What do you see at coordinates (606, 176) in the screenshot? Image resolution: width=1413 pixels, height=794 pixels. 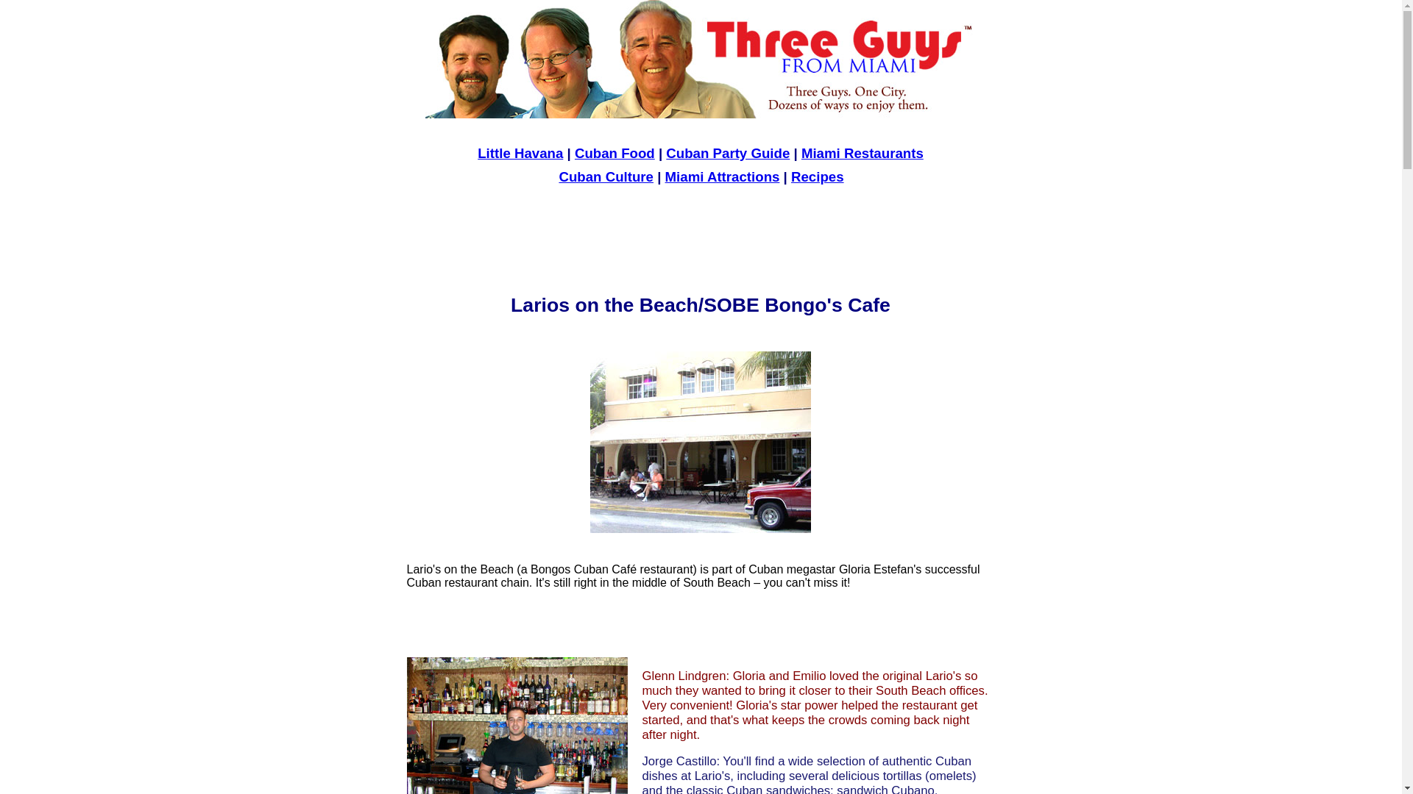 I see `Cuban Culture` at bounding box center [606, 176].